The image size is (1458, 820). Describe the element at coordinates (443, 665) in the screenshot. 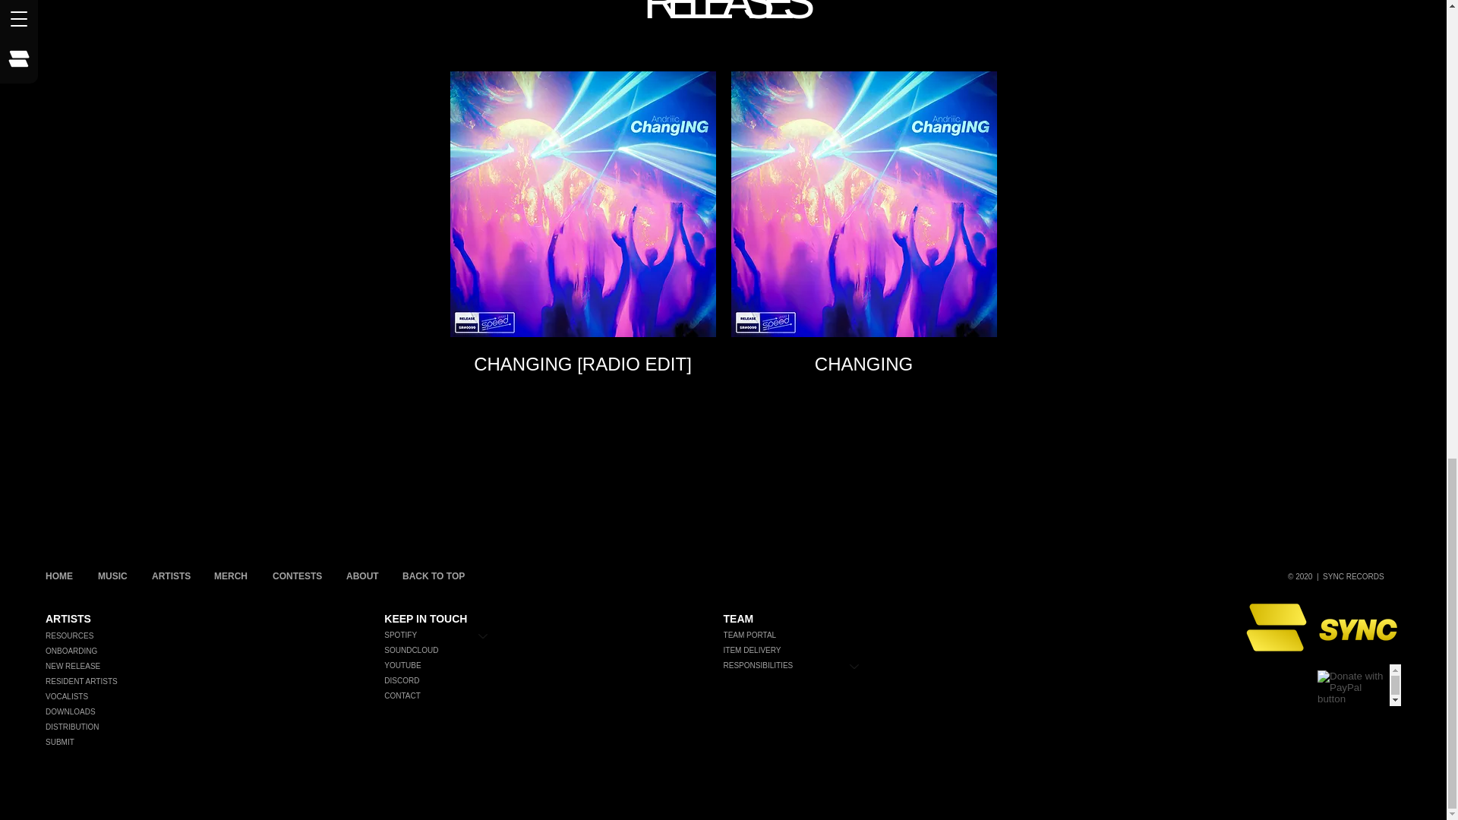

I see `YOUTUBE` at that location.